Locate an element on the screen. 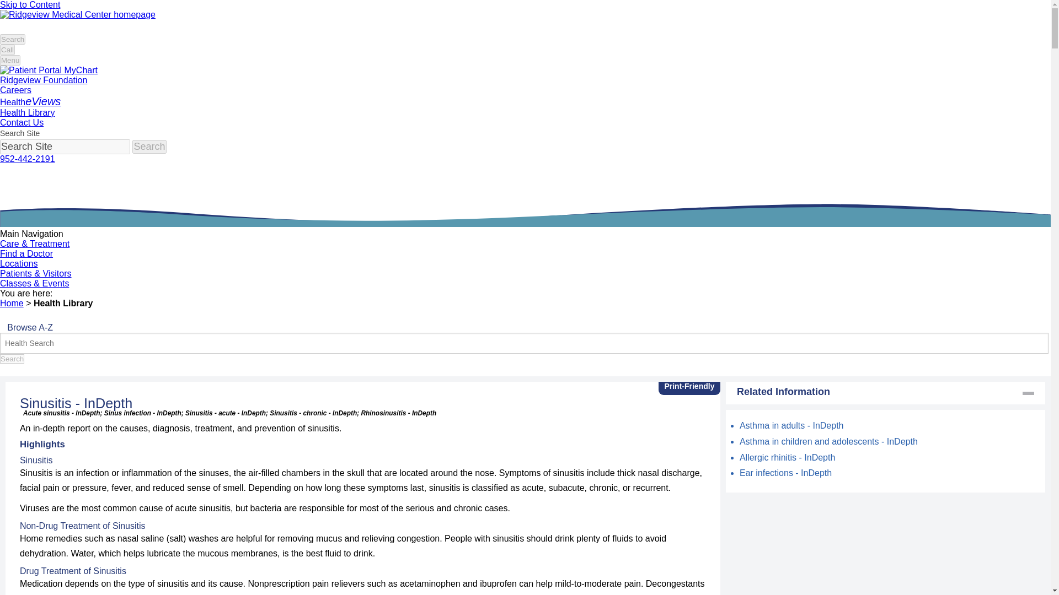 The image size is (1059, 595). Locations is located at coordinates (19, 263).